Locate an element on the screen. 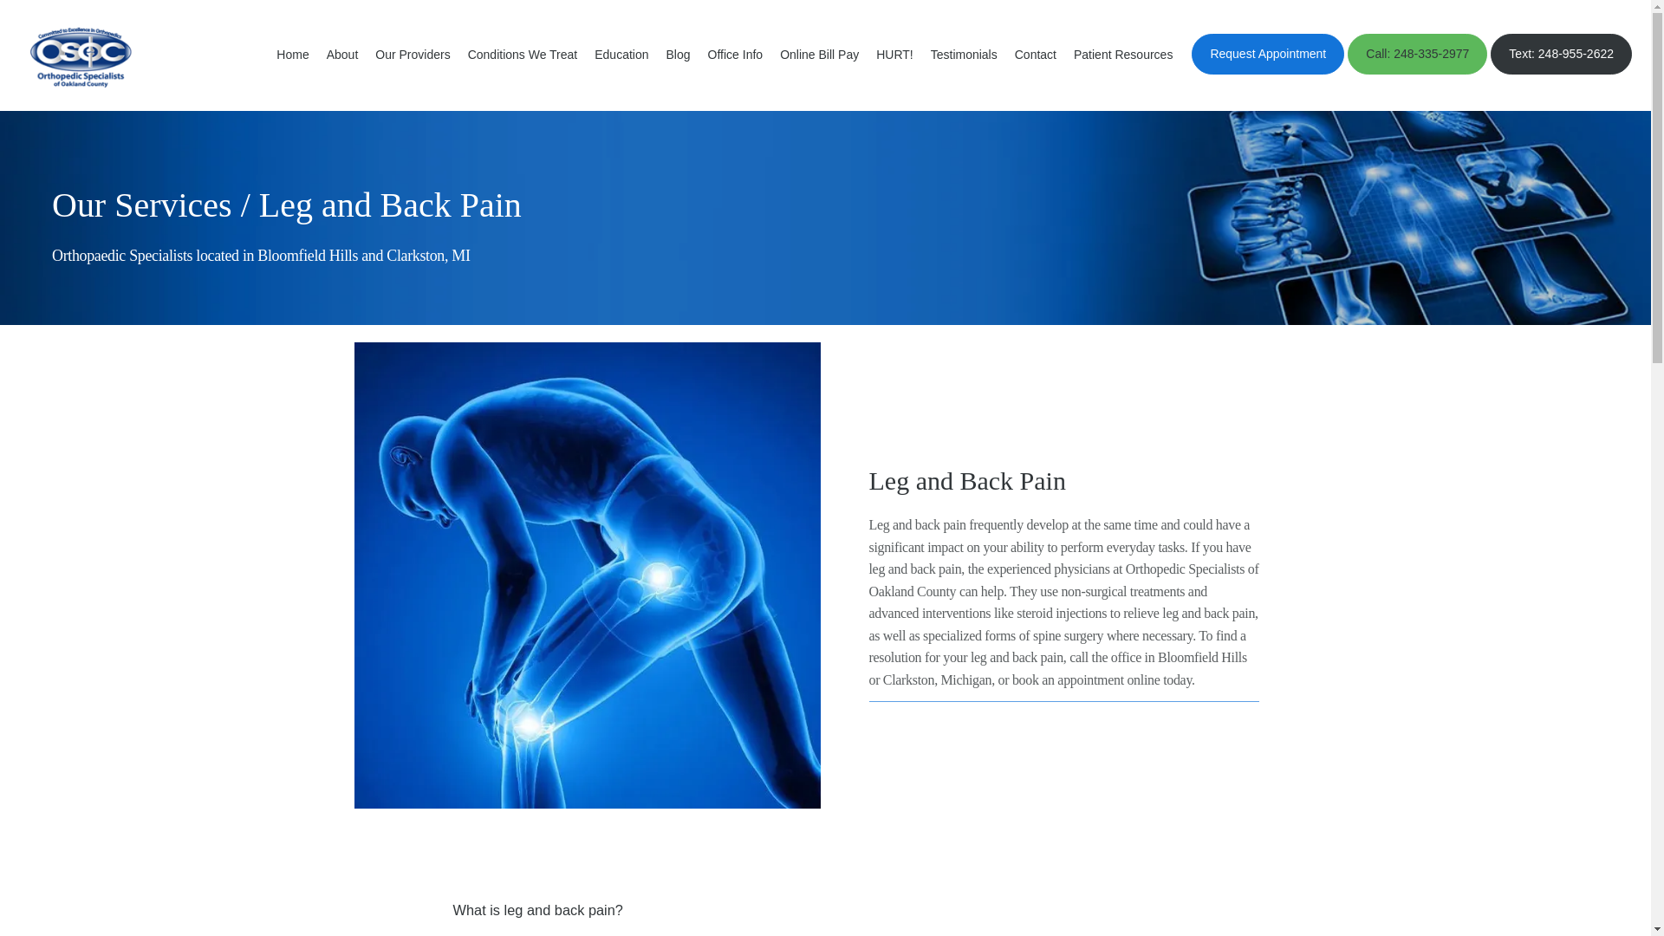  About is located at coordinates (342, 55).